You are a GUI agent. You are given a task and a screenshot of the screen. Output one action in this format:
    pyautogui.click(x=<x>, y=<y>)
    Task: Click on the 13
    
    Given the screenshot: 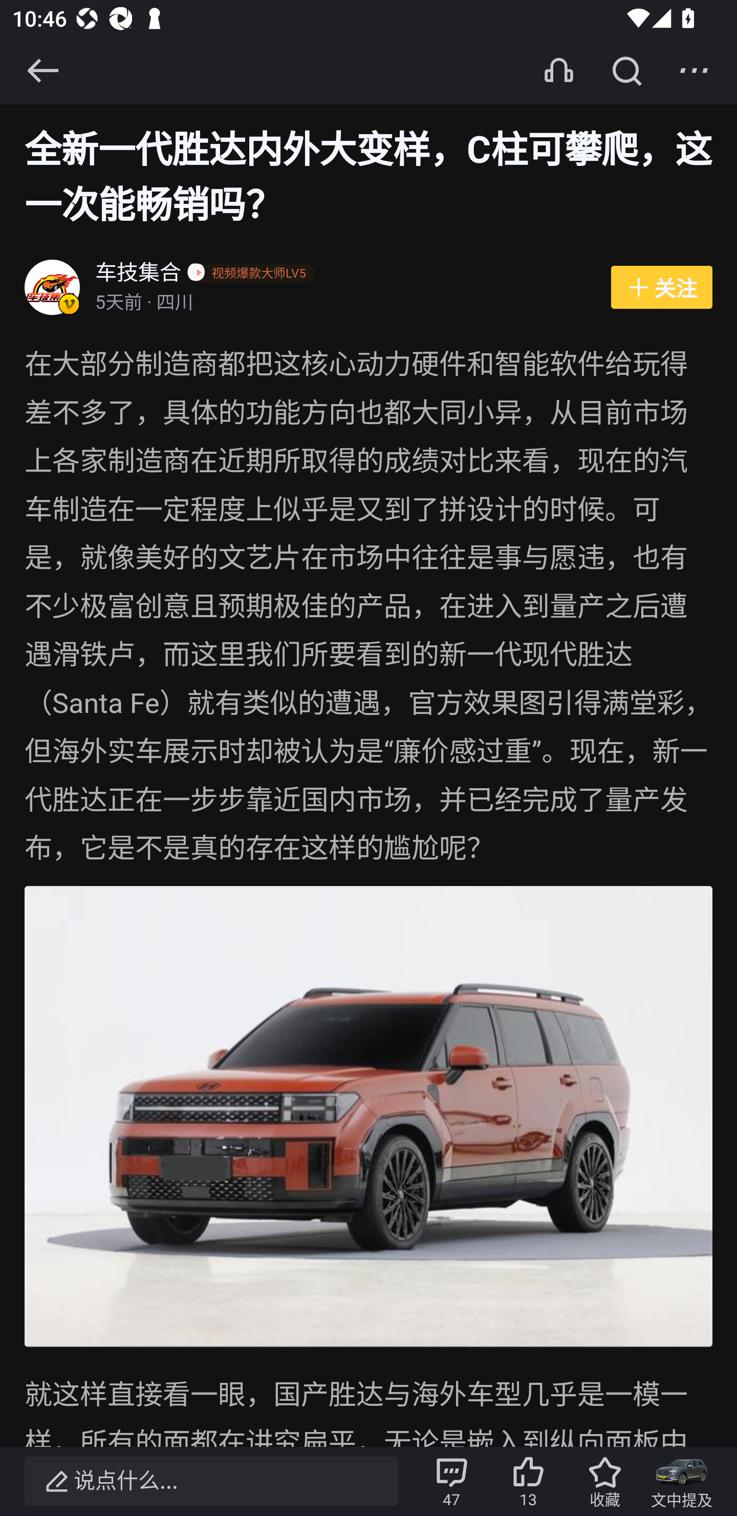 What is the action you would take?
    pyautogui.click(x=528, y=1481)
    